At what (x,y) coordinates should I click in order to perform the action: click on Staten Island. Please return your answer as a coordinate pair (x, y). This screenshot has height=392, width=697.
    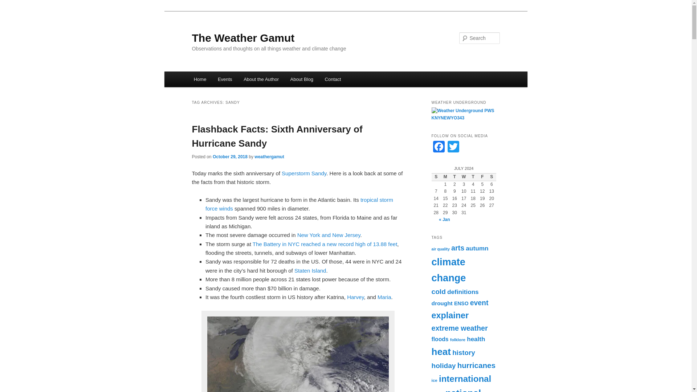
    Looking at the image, I should click on (310, 270).